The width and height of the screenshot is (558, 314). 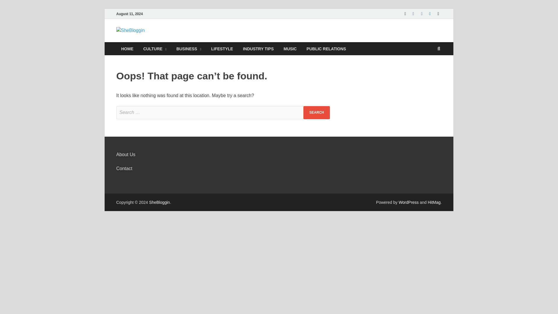 What do you see at coordinates (290, 49) in the screenshot?
I see `MUSIC` at bounding box center [290, 49].